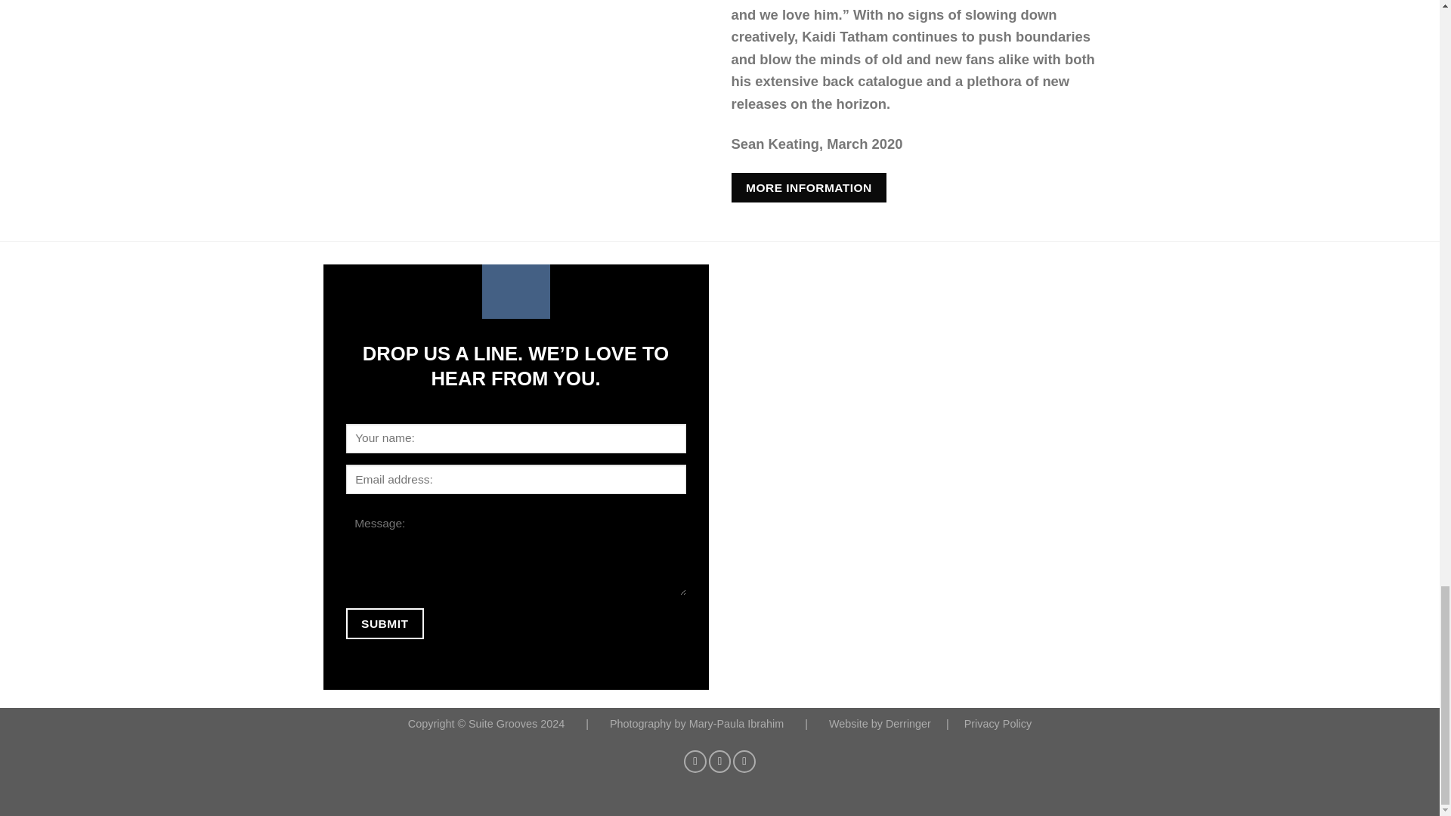  What do you see at coordinates (998, 724) in the screenshot?
I see `Privacy Policy` at bounding box center [998, 724].